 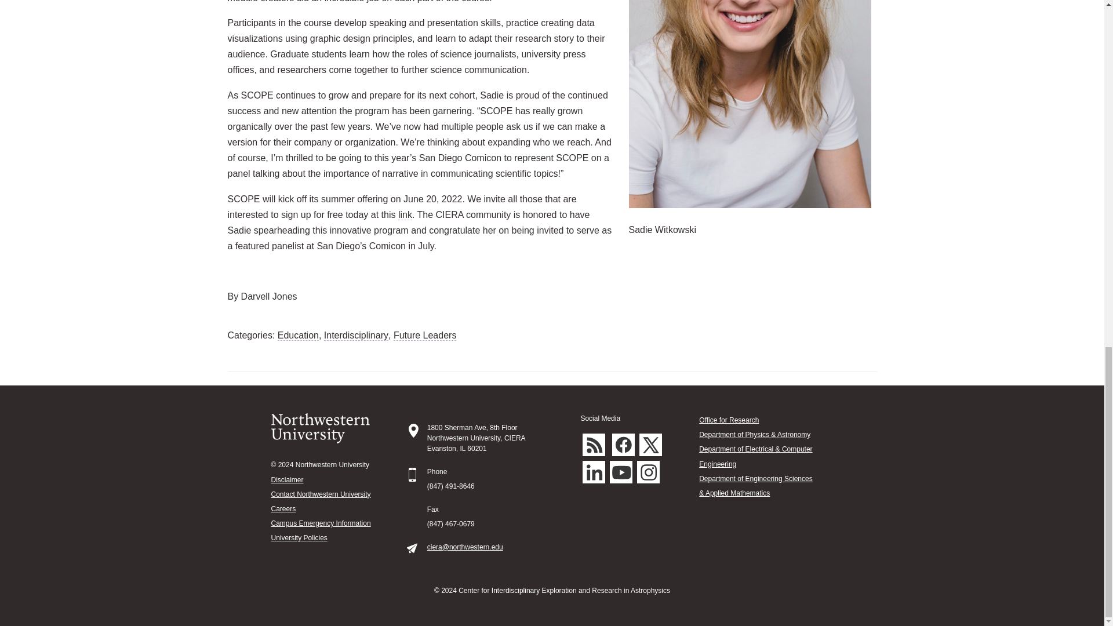 What do you see at coordinates (650, 445) in the screenshot?
I see `Twitter` at bounding box center [650, 445].